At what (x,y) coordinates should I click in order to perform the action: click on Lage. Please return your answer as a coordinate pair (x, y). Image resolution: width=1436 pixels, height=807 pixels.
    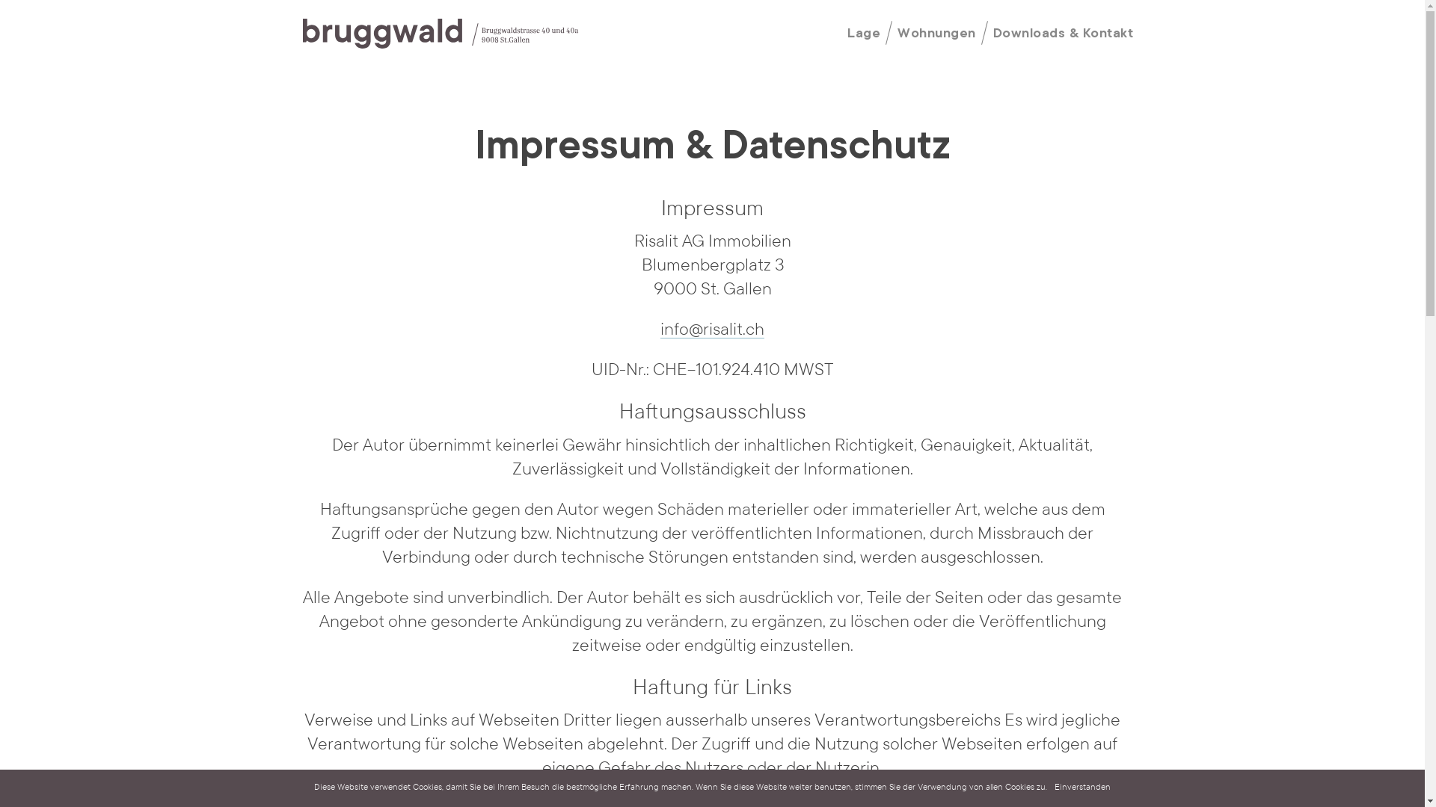
    Looking at the image, I should click on (864, 34).